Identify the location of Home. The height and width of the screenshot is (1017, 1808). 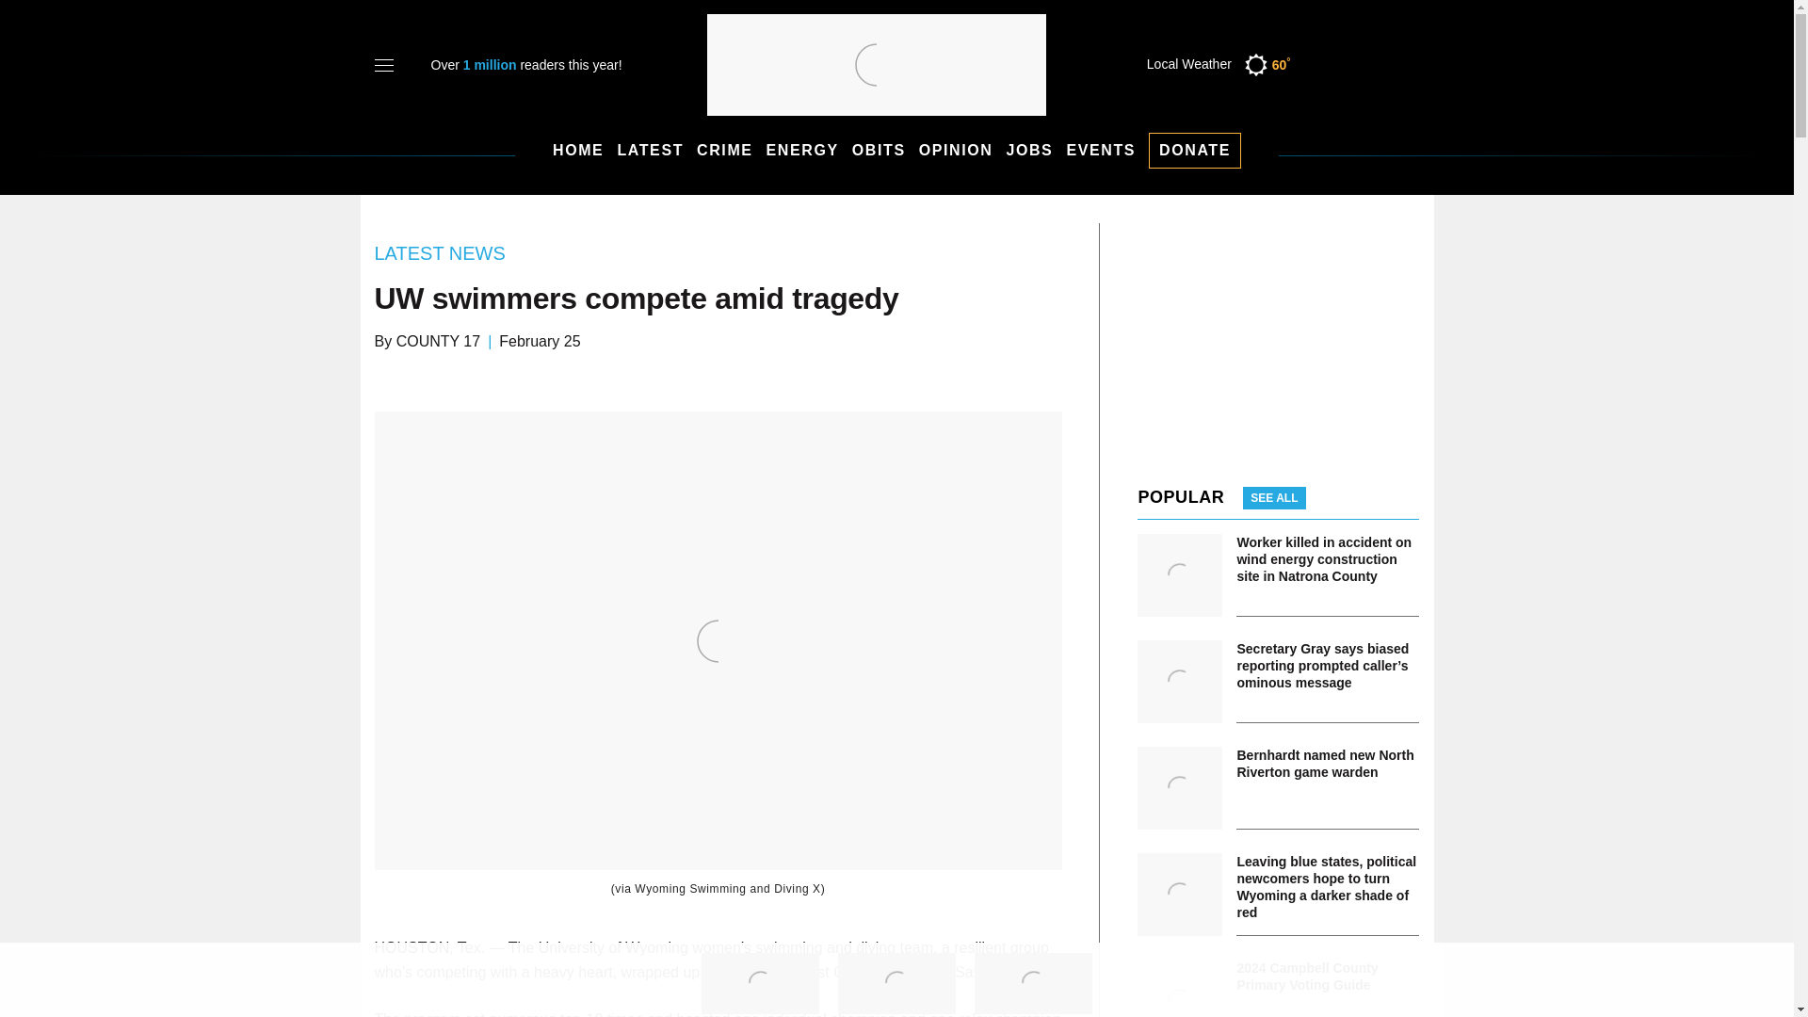
(578, 151).